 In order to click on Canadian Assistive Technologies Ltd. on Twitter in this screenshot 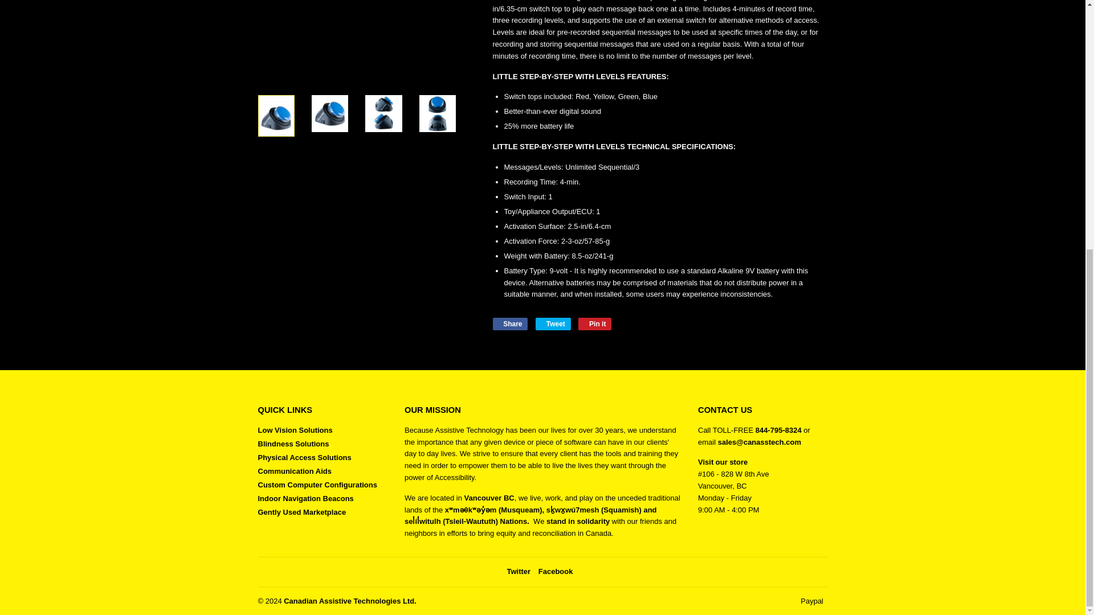, I will do `click(519, 571)`.